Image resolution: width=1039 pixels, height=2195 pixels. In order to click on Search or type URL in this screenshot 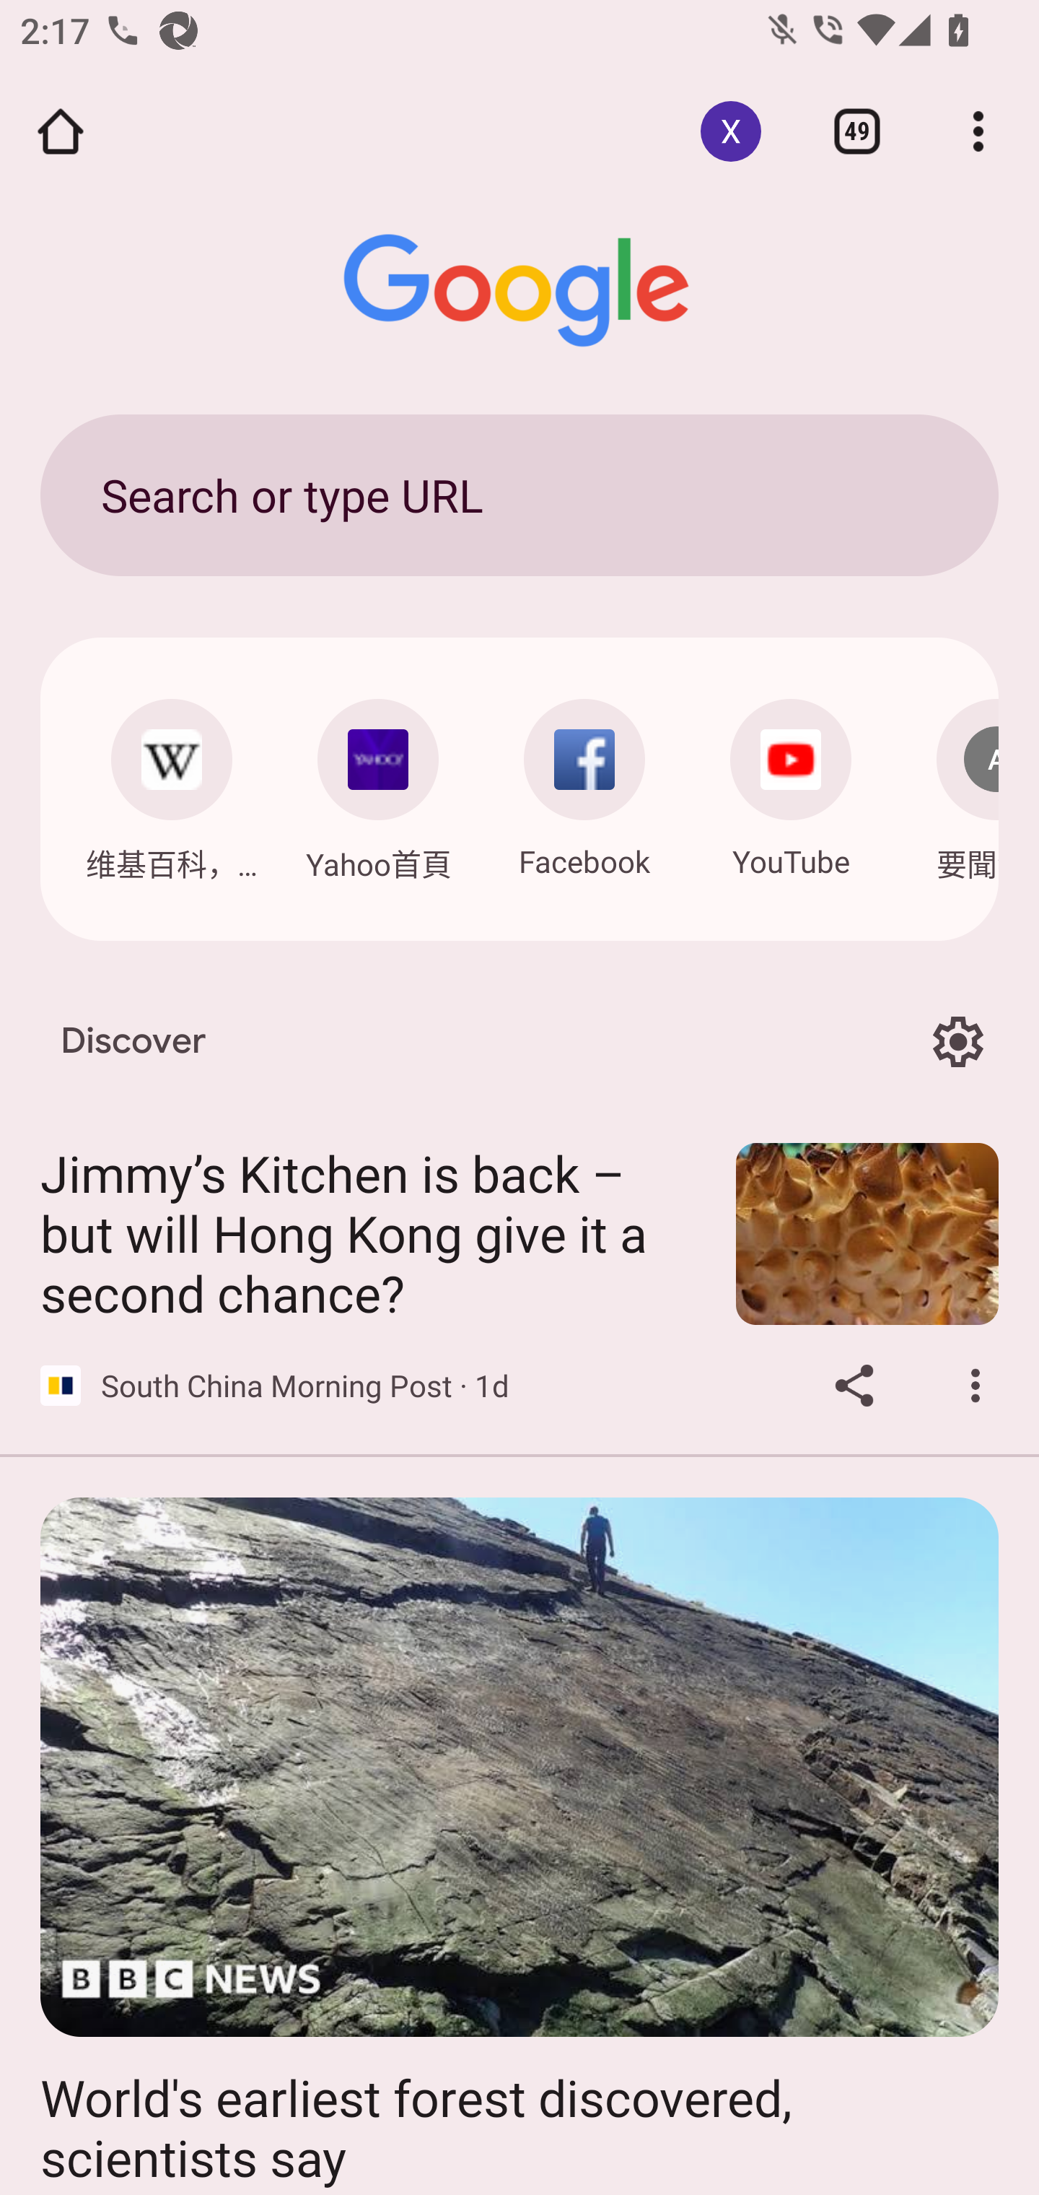, I will do `click(519, 495)`.